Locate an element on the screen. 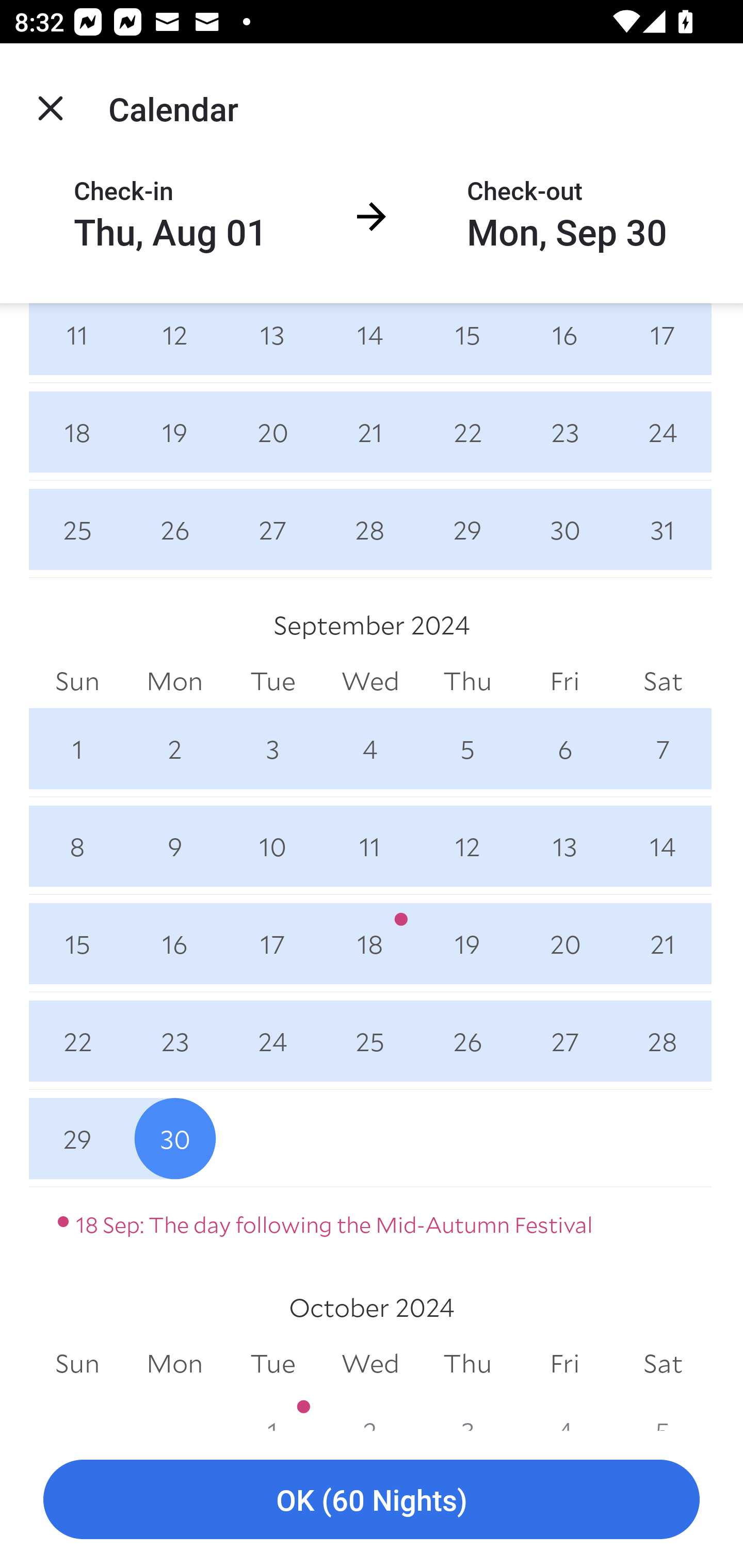  Fri is located at coordinates (564, 681).